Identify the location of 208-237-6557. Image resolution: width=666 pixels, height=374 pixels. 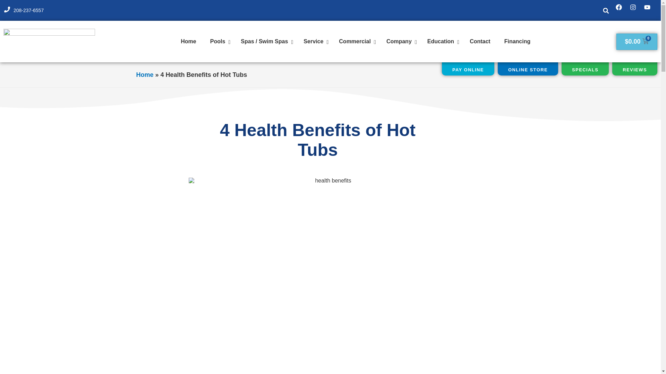
(28, 10).